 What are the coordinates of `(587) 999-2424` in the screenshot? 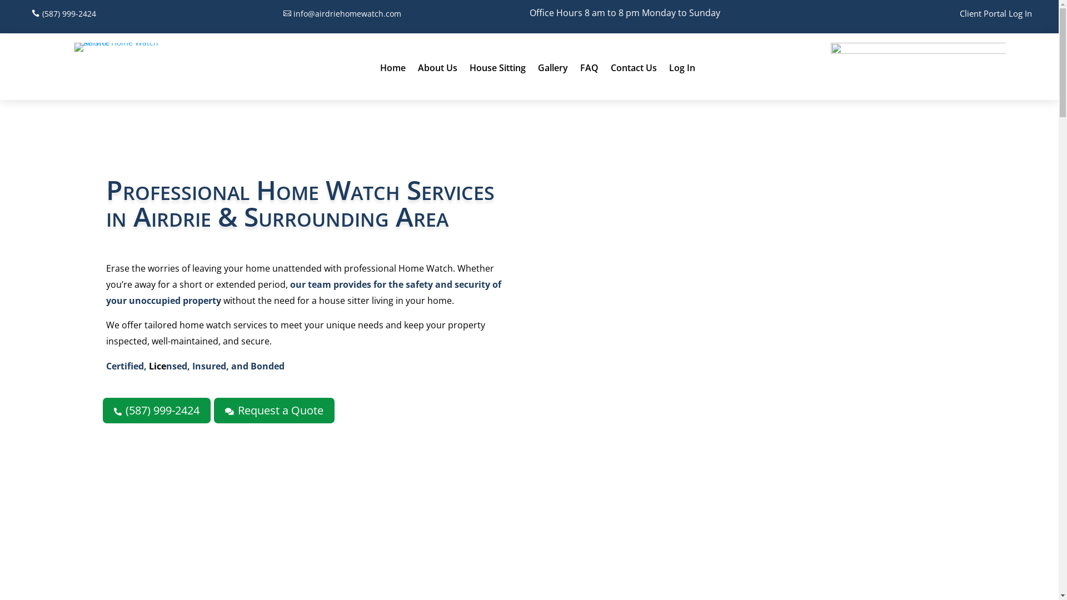 It's located at (64, 14).